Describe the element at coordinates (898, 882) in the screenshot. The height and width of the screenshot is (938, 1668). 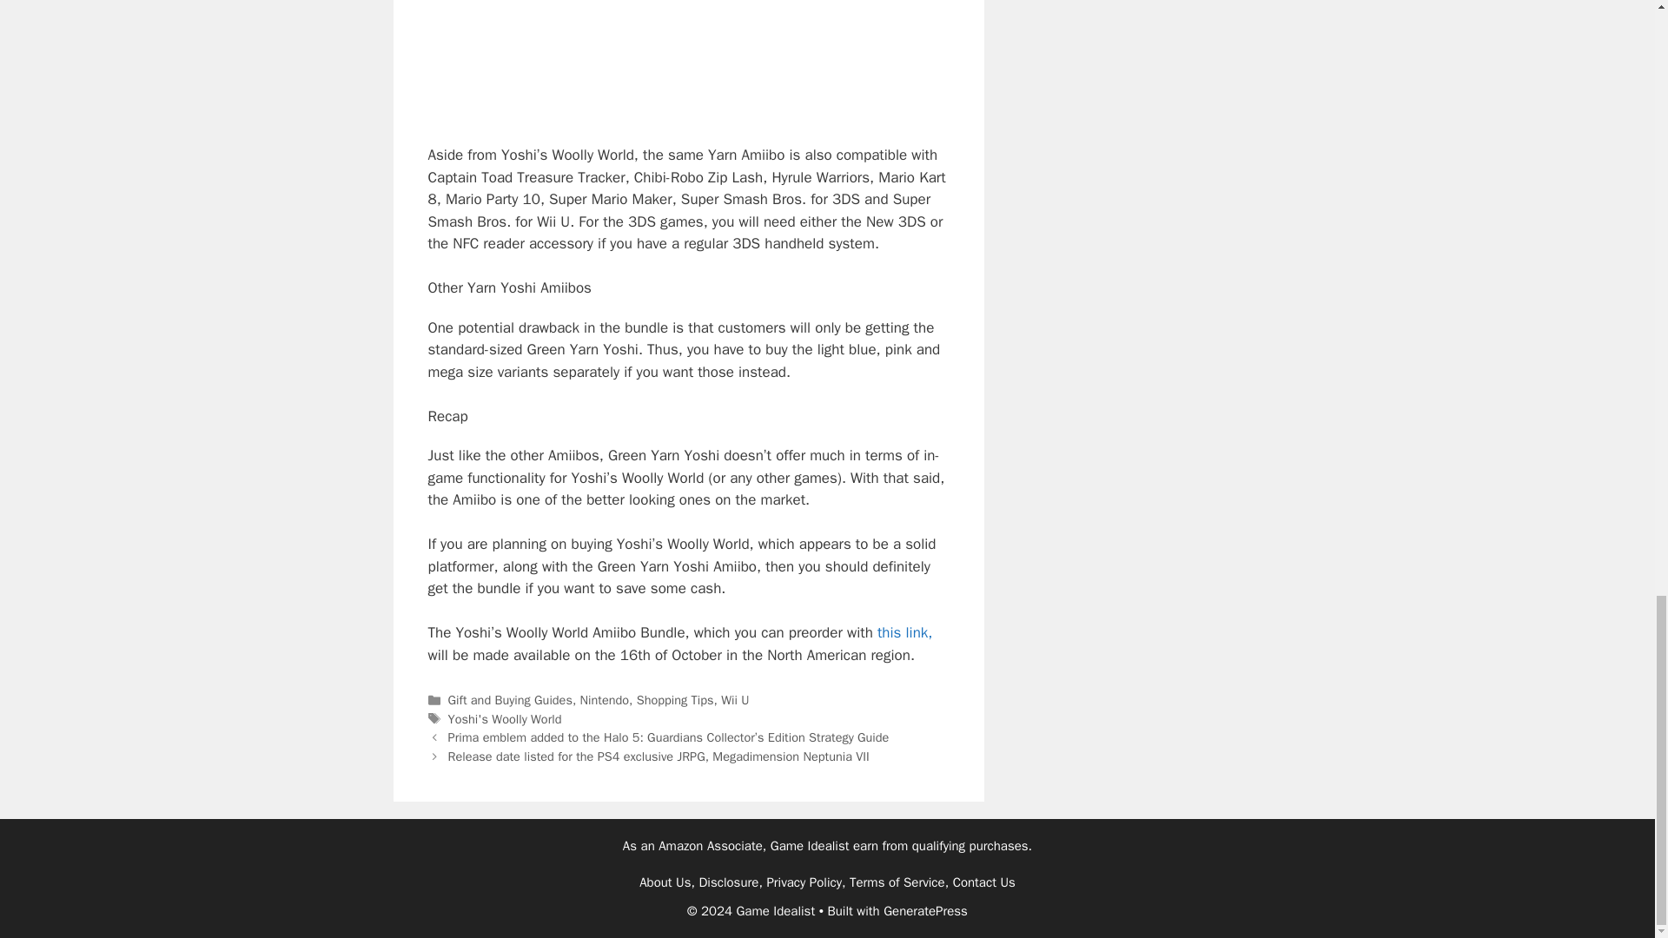
I see `Terms of Service,` at that location.